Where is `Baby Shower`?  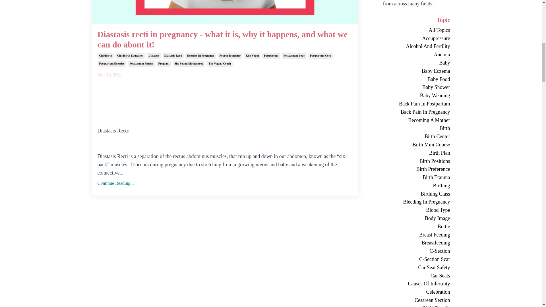
Baby Shower is located at coordinates (408, 87).